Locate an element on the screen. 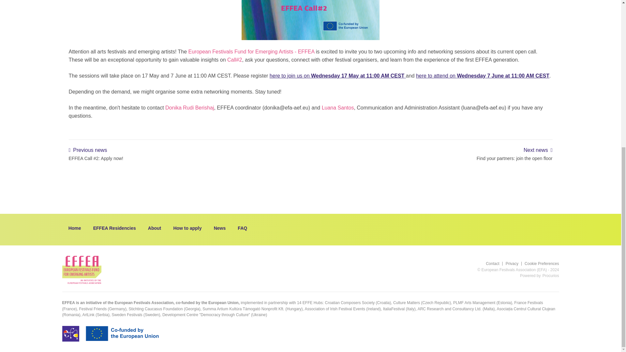 The width and height of the screenshot is (626, 352). Find your partners: join the open floor is located at coordinates (432, 154).